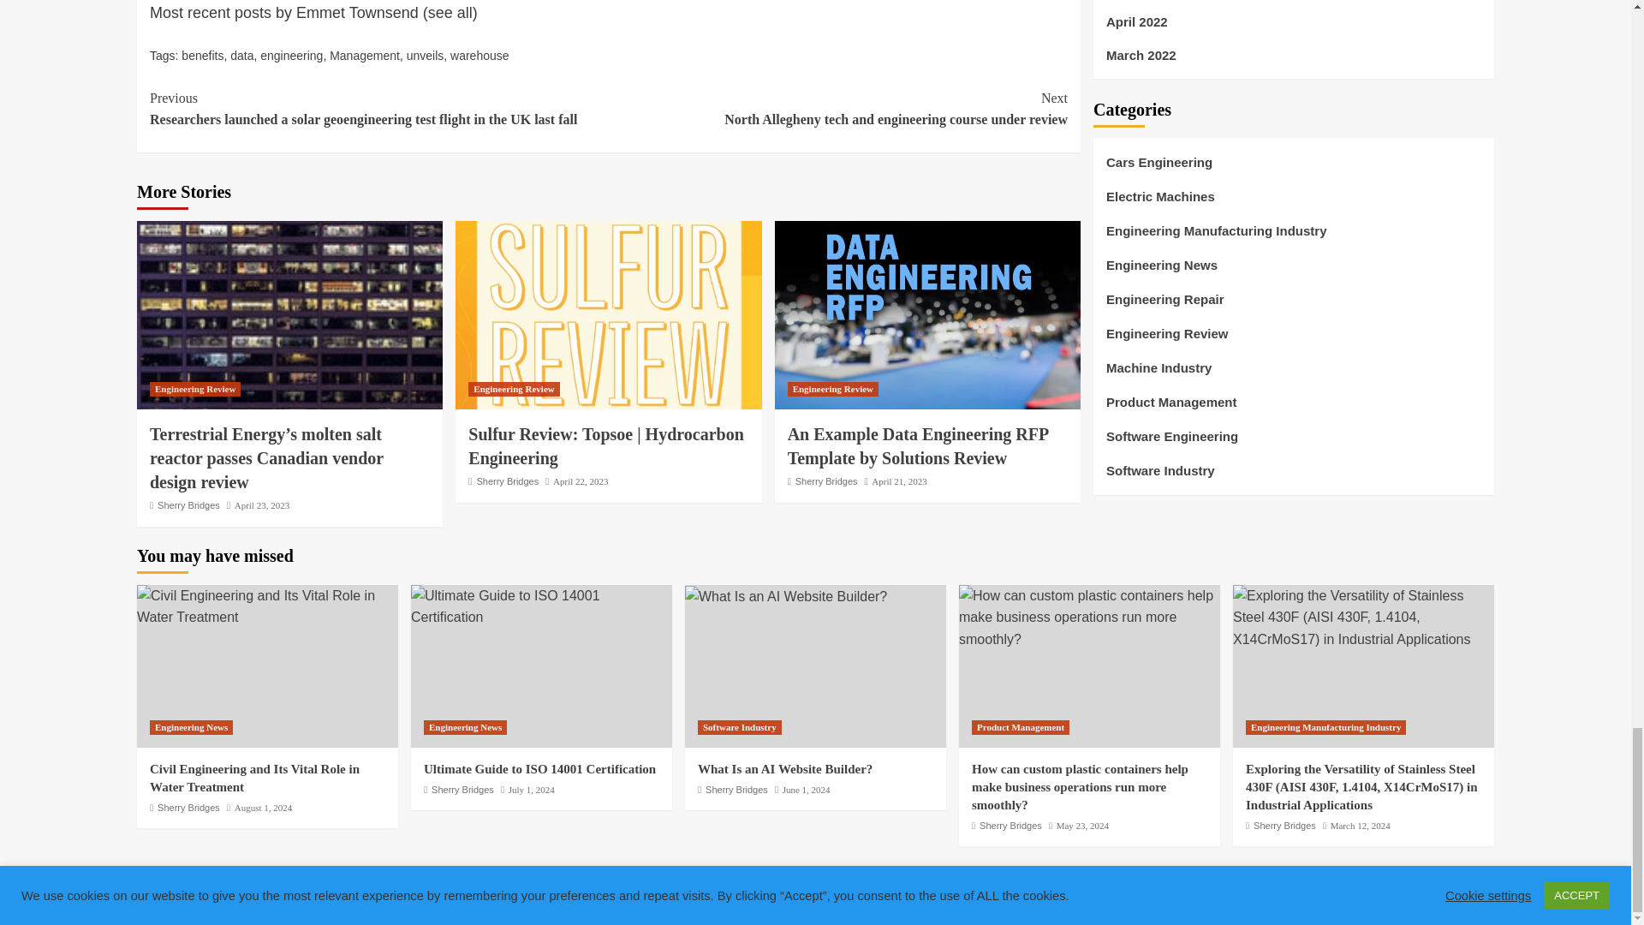 The height and width of the screenshot is (925, 1644). What do you see at coordinates (365, 56) in the screenshot?
I see `Management` at bounding box center [365, 56].